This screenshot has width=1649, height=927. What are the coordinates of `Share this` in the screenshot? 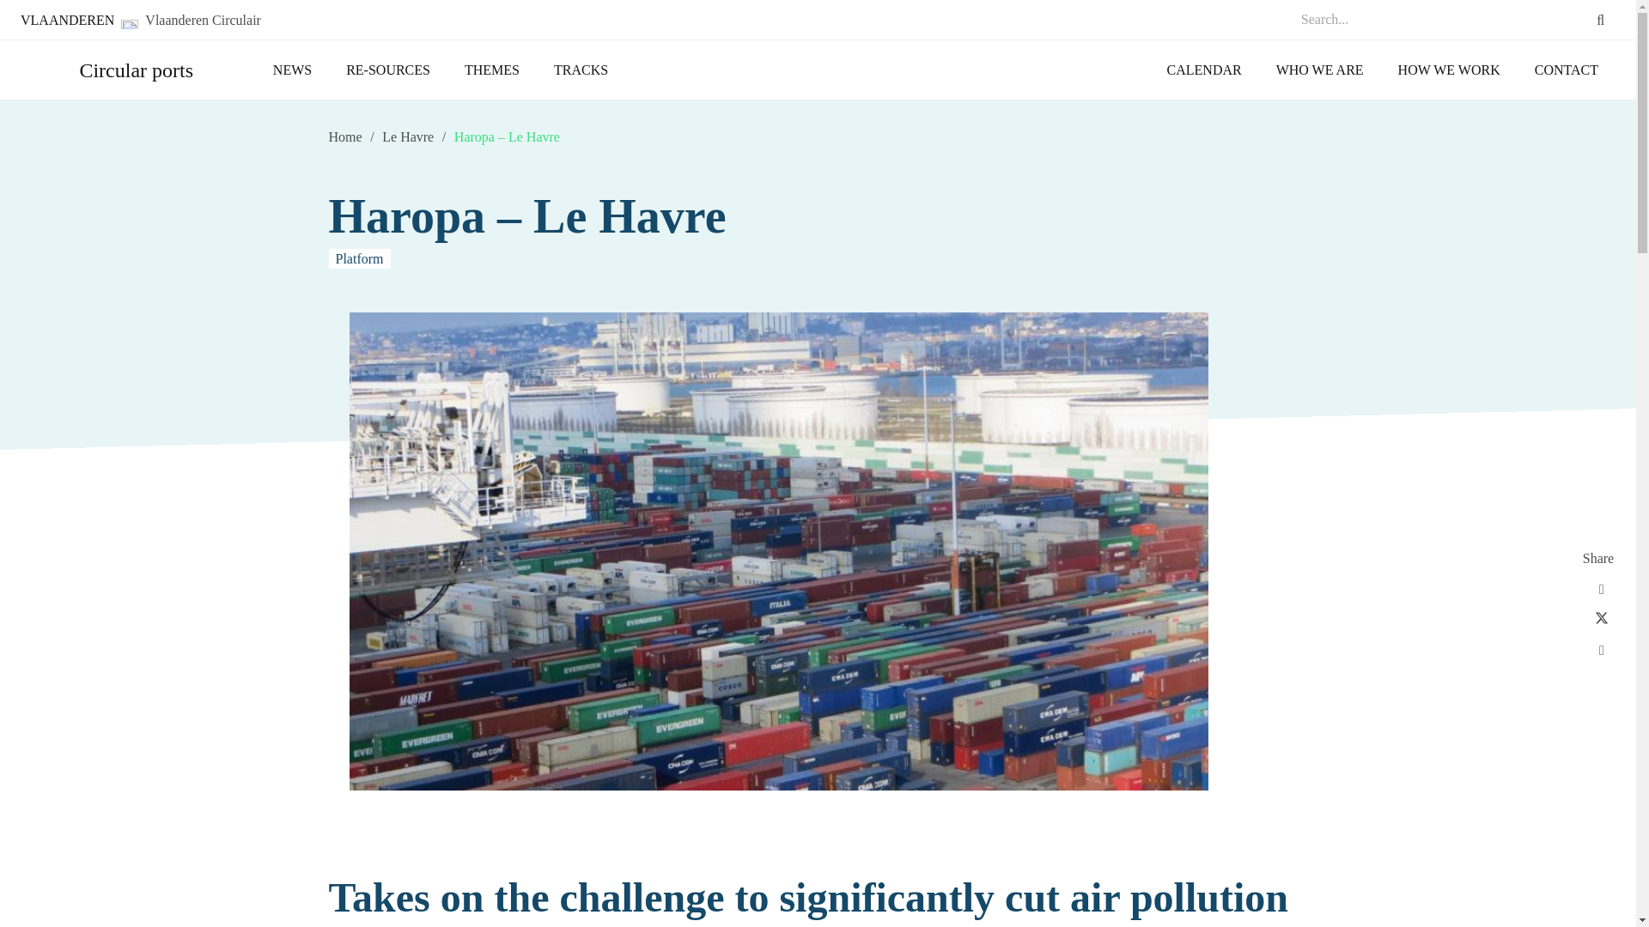 It's located at (1602, 589).